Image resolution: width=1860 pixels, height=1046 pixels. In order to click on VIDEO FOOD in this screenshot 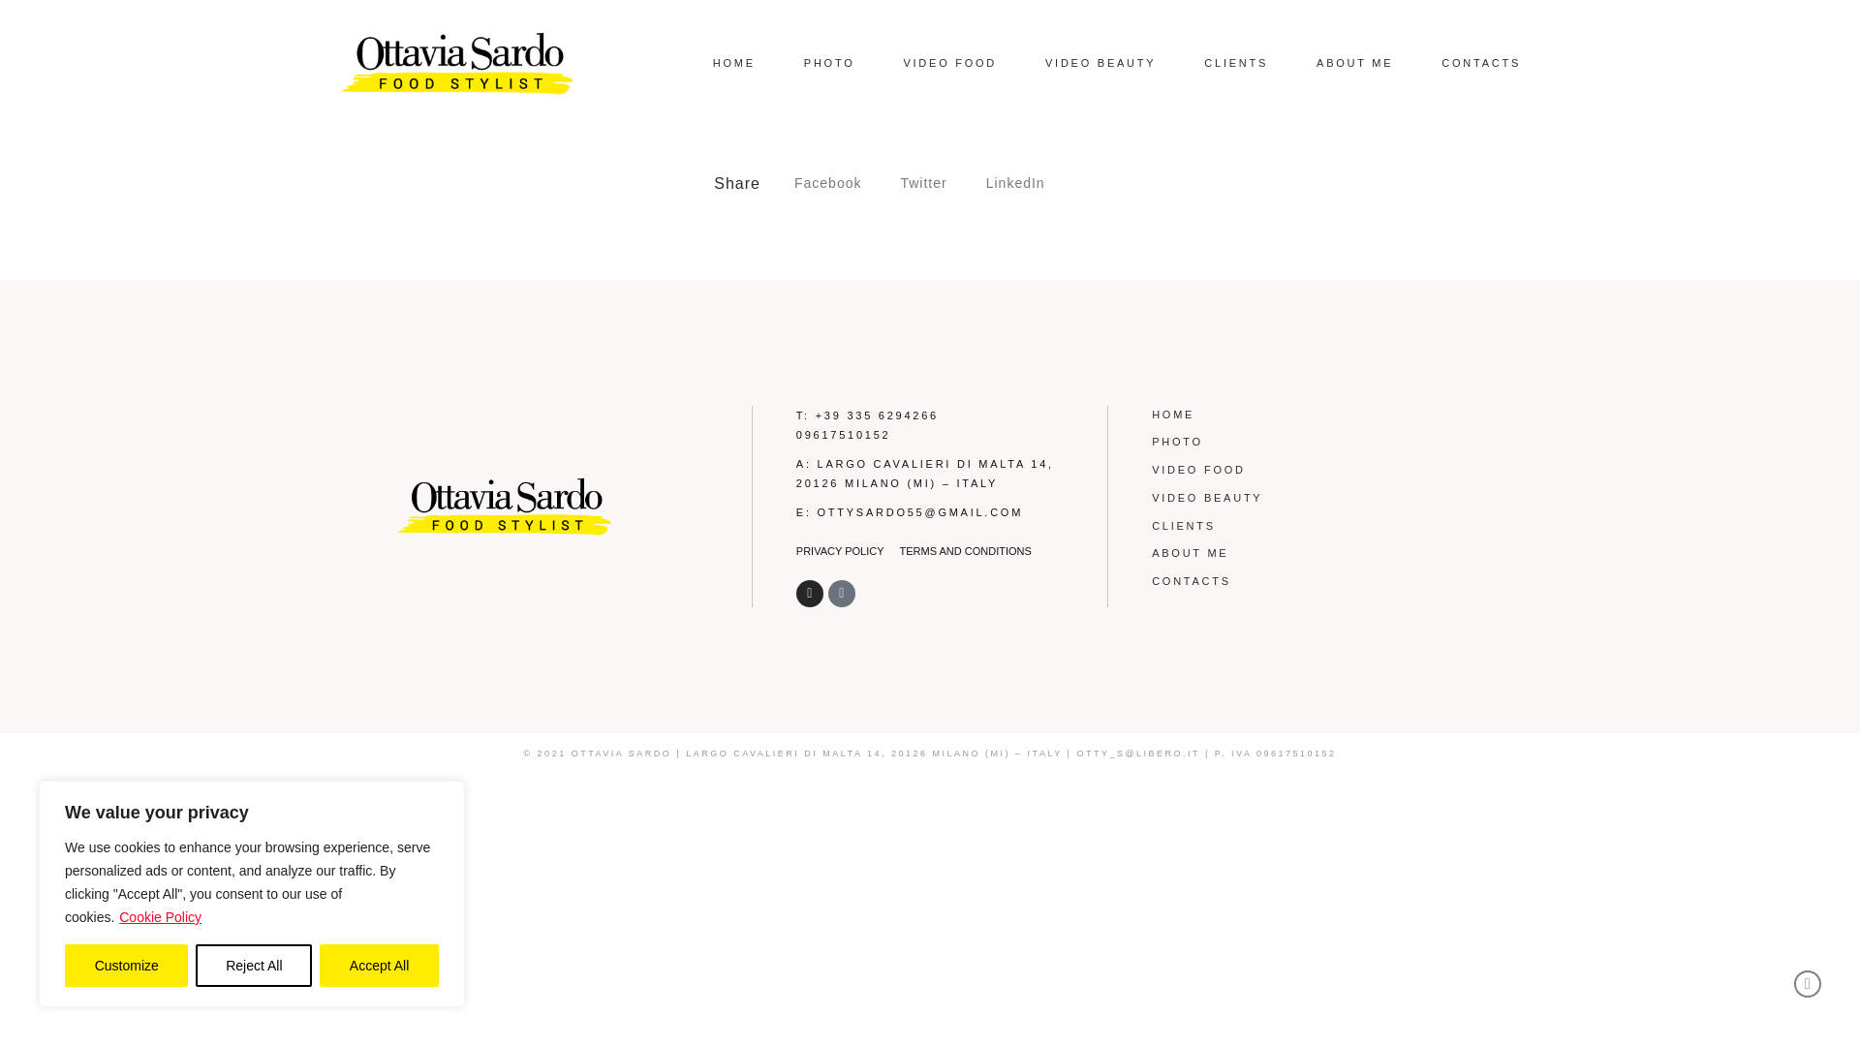, I will do `click(1308, 470)`.